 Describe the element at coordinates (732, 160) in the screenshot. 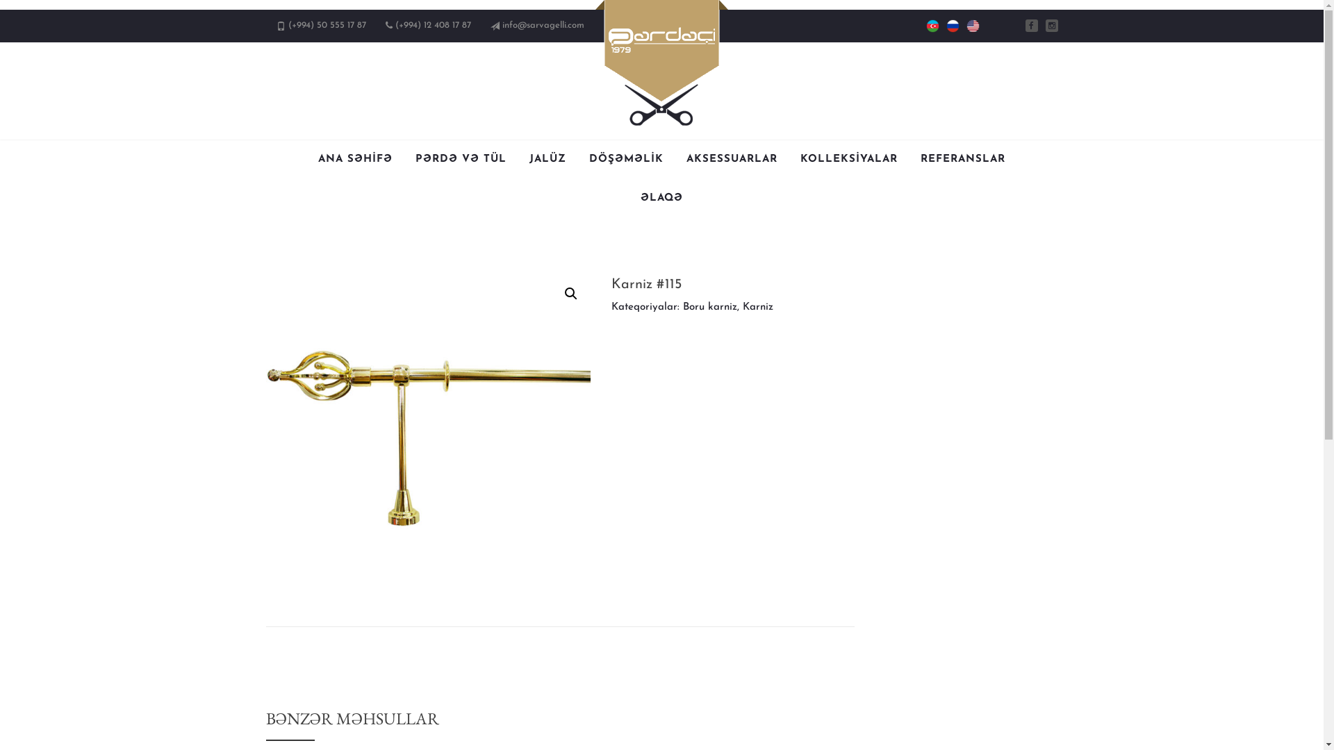

I see `AKSESSUARLAR` at that location.